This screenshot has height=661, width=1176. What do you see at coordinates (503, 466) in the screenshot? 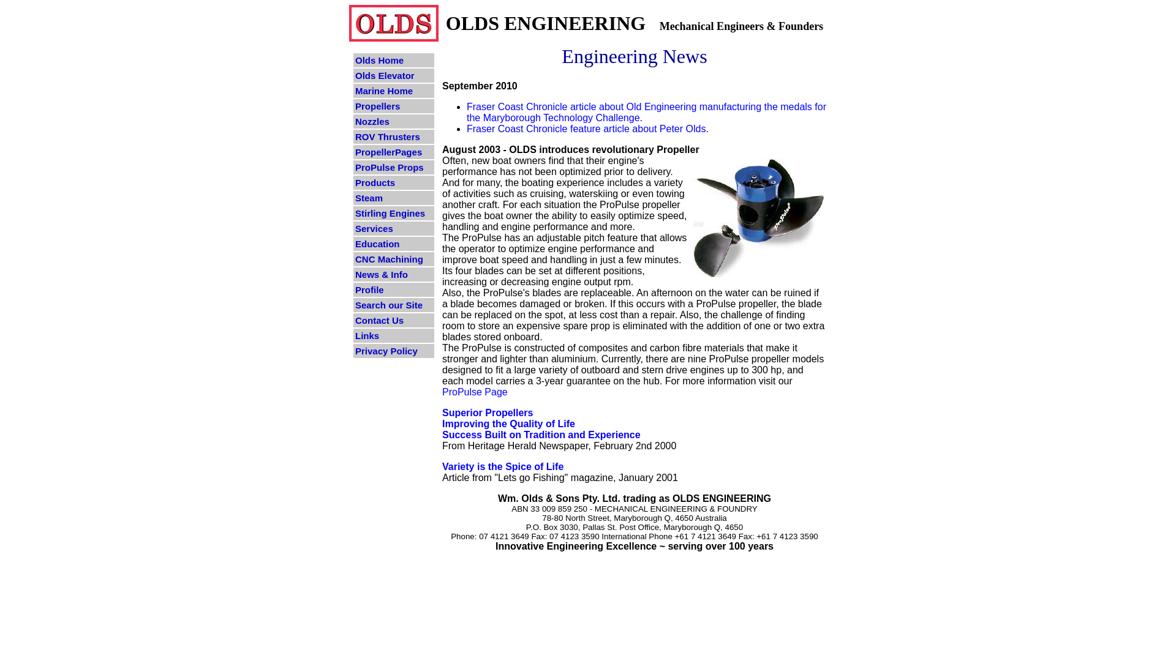
I see `Variety is the Spice of Life` at bounding box center [503, 466].